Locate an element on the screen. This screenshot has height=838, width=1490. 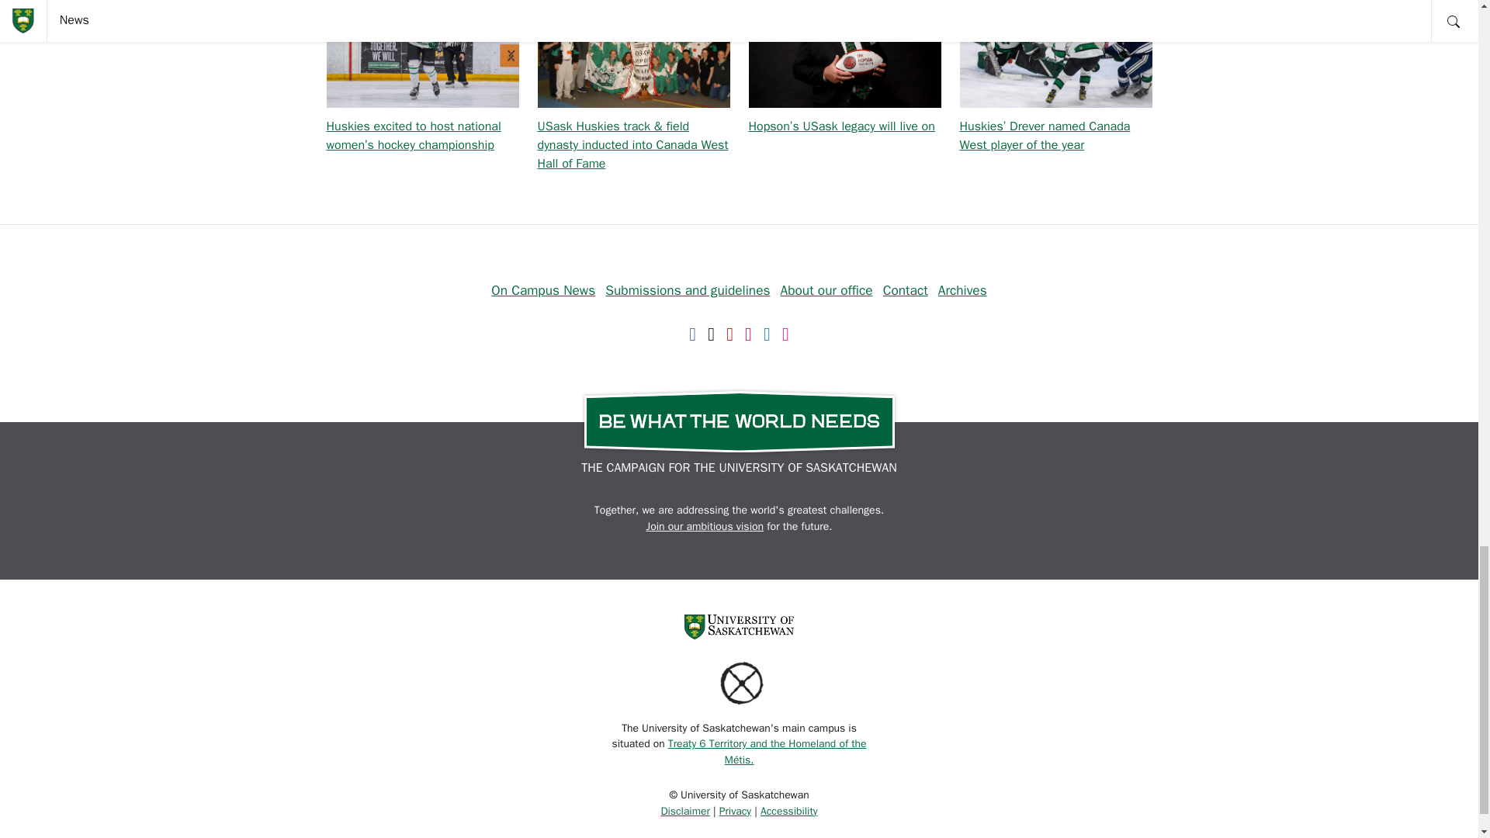
Submissions and guidelines is located at coordinates (688, 289).